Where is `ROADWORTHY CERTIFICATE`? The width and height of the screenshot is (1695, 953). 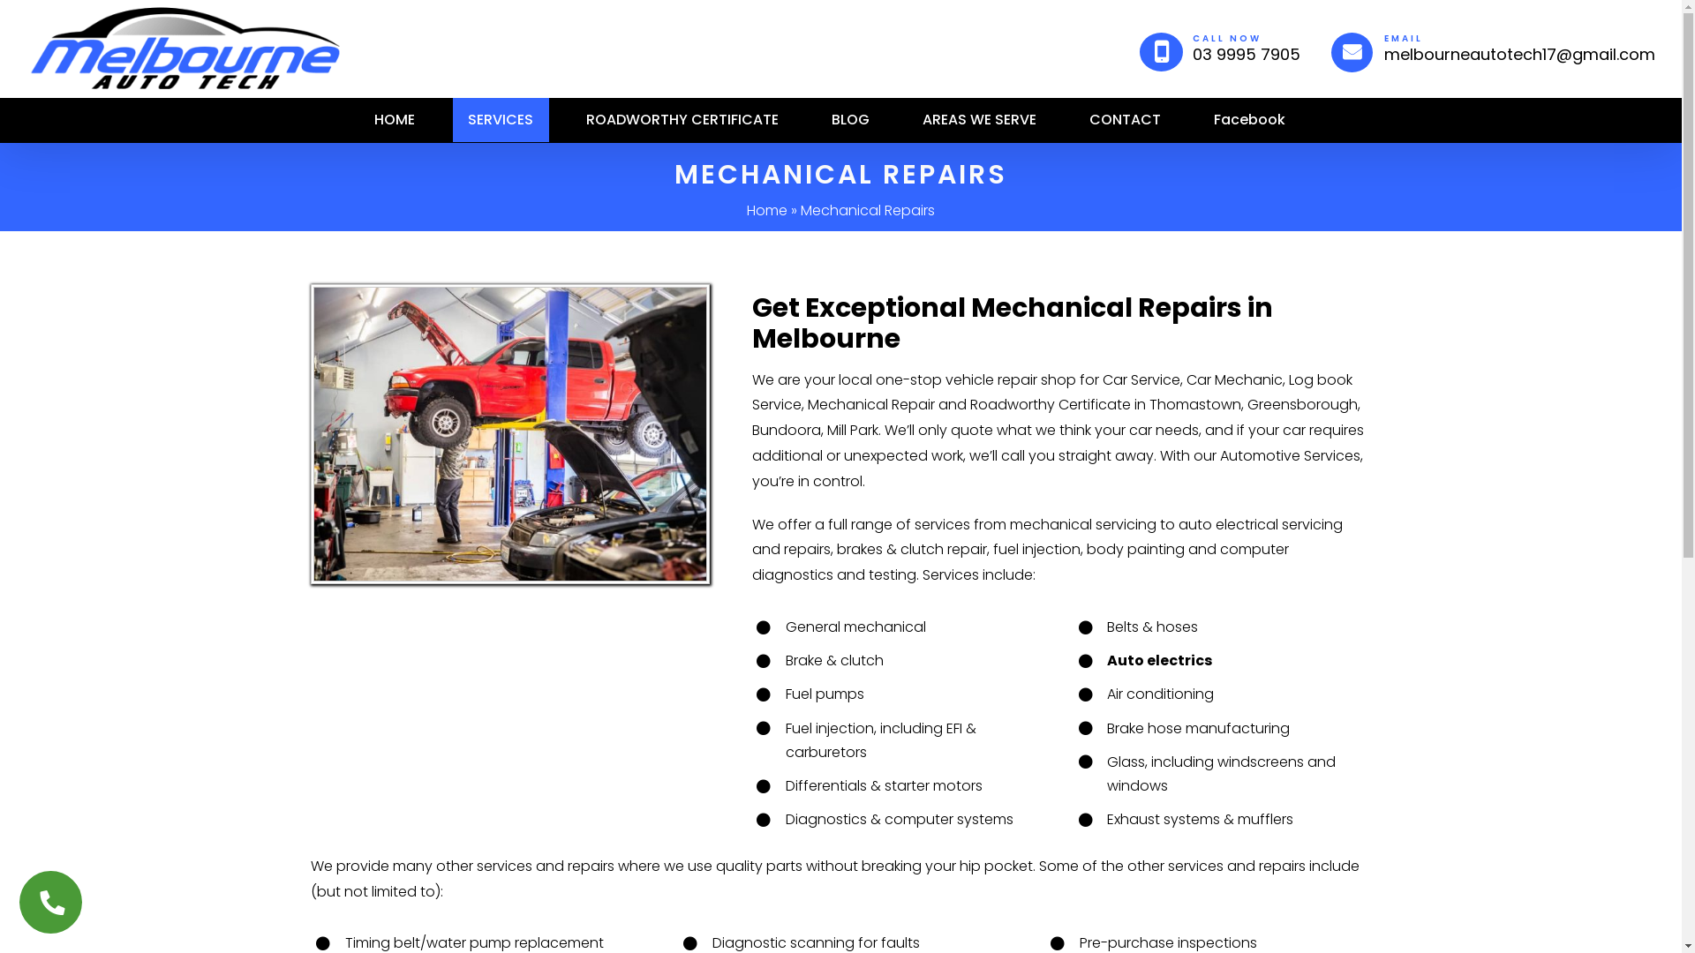
ROADWORTHY CERTIFICATE is located at coordinates (682, 120).